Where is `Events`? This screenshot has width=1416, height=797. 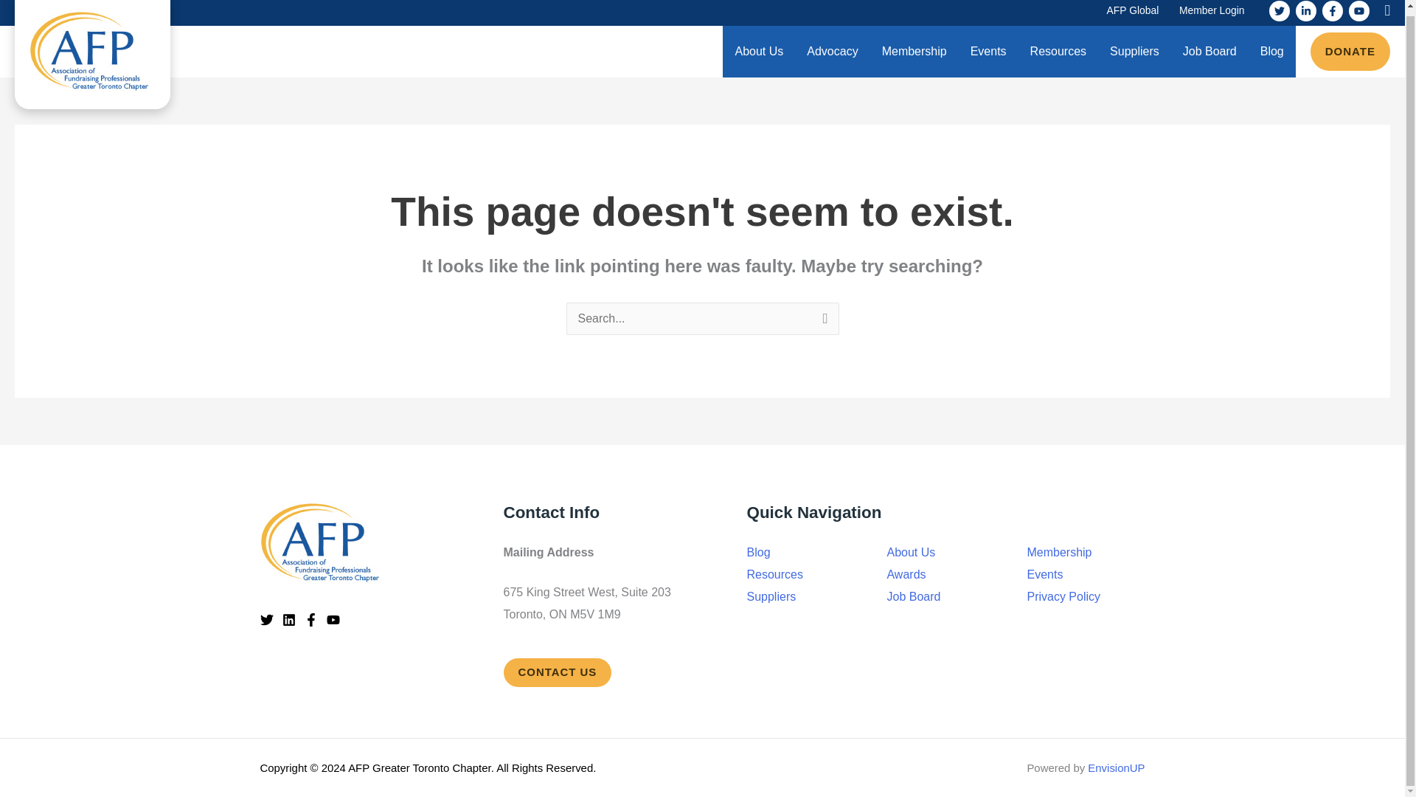 Events is located at coordinates (988, 51).